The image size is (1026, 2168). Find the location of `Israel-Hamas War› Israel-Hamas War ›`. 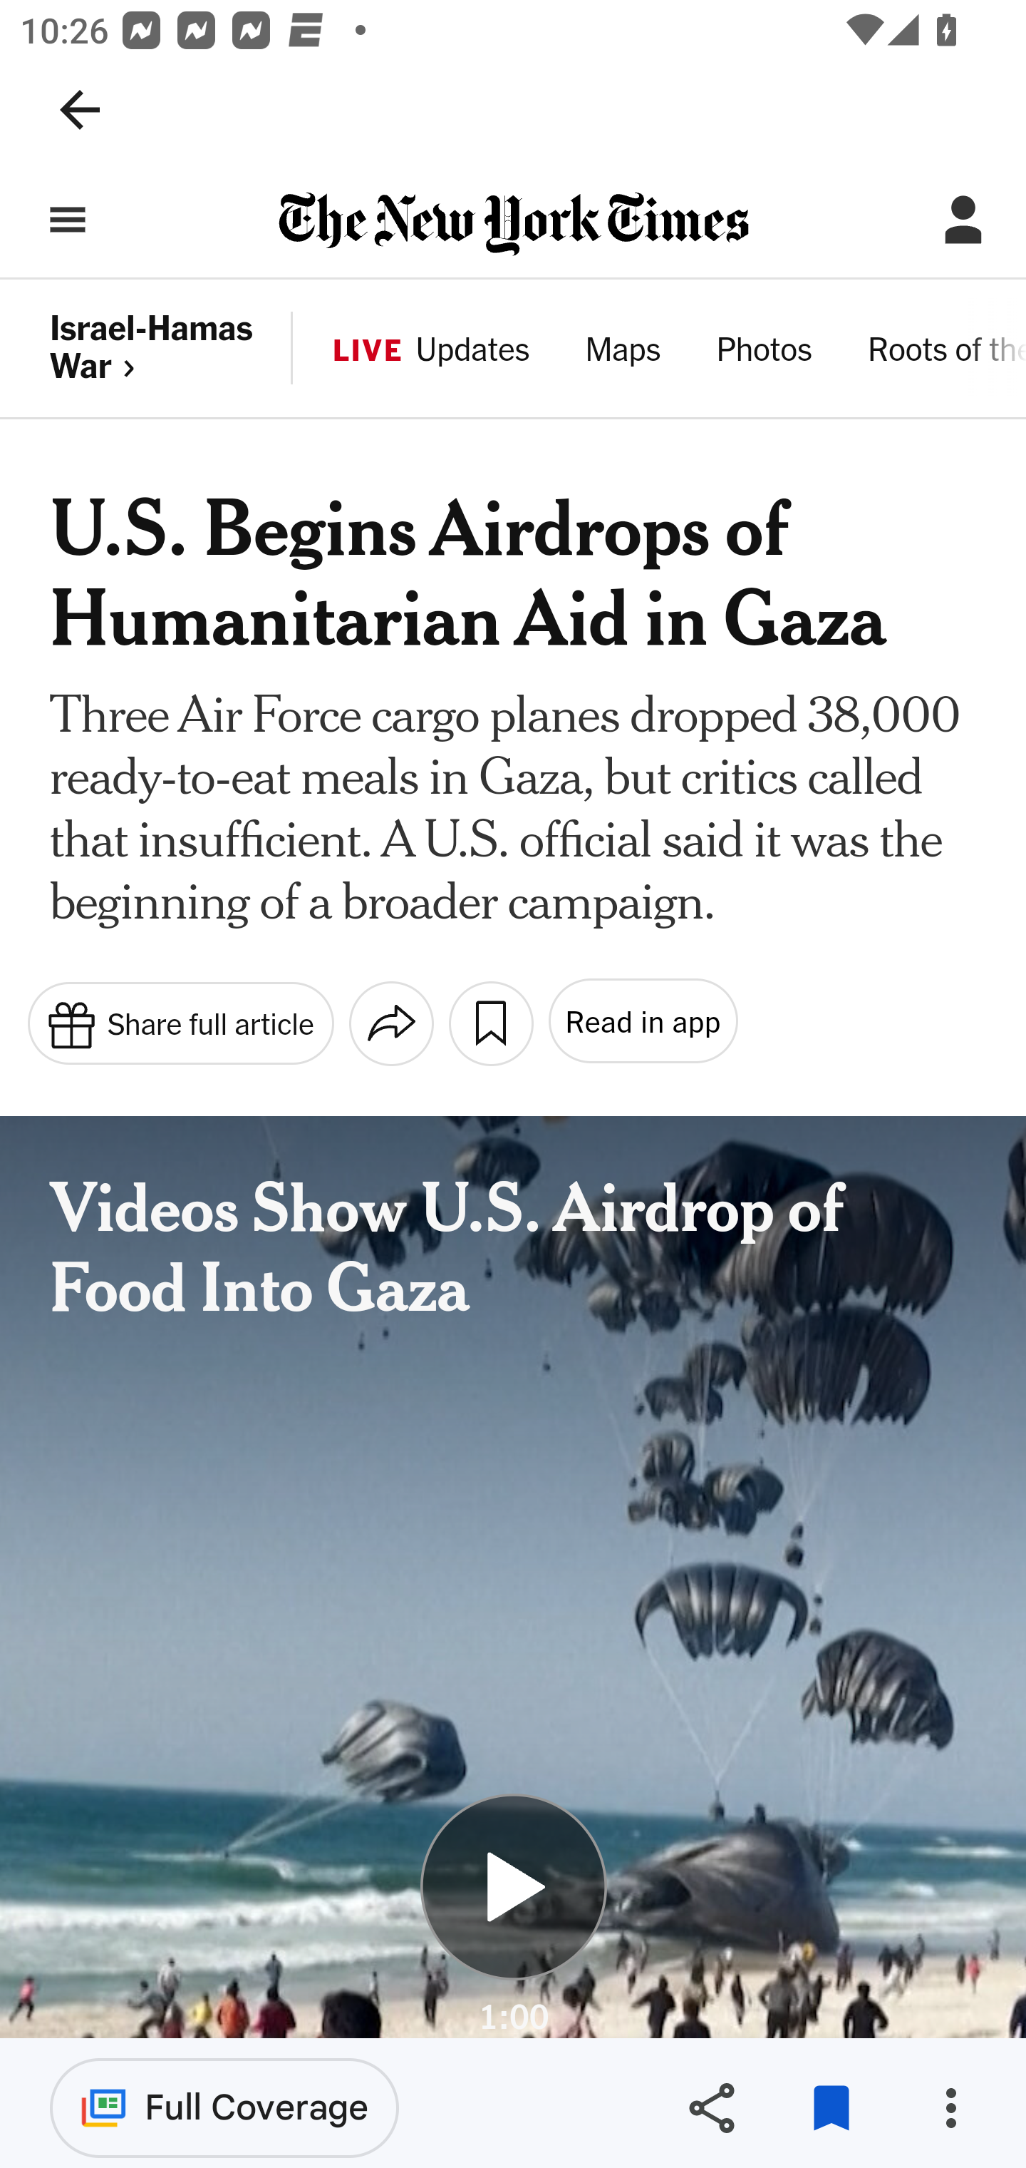

Israel-Hamas War› Israel-Hamas War › is located at coordinates (172, 348).